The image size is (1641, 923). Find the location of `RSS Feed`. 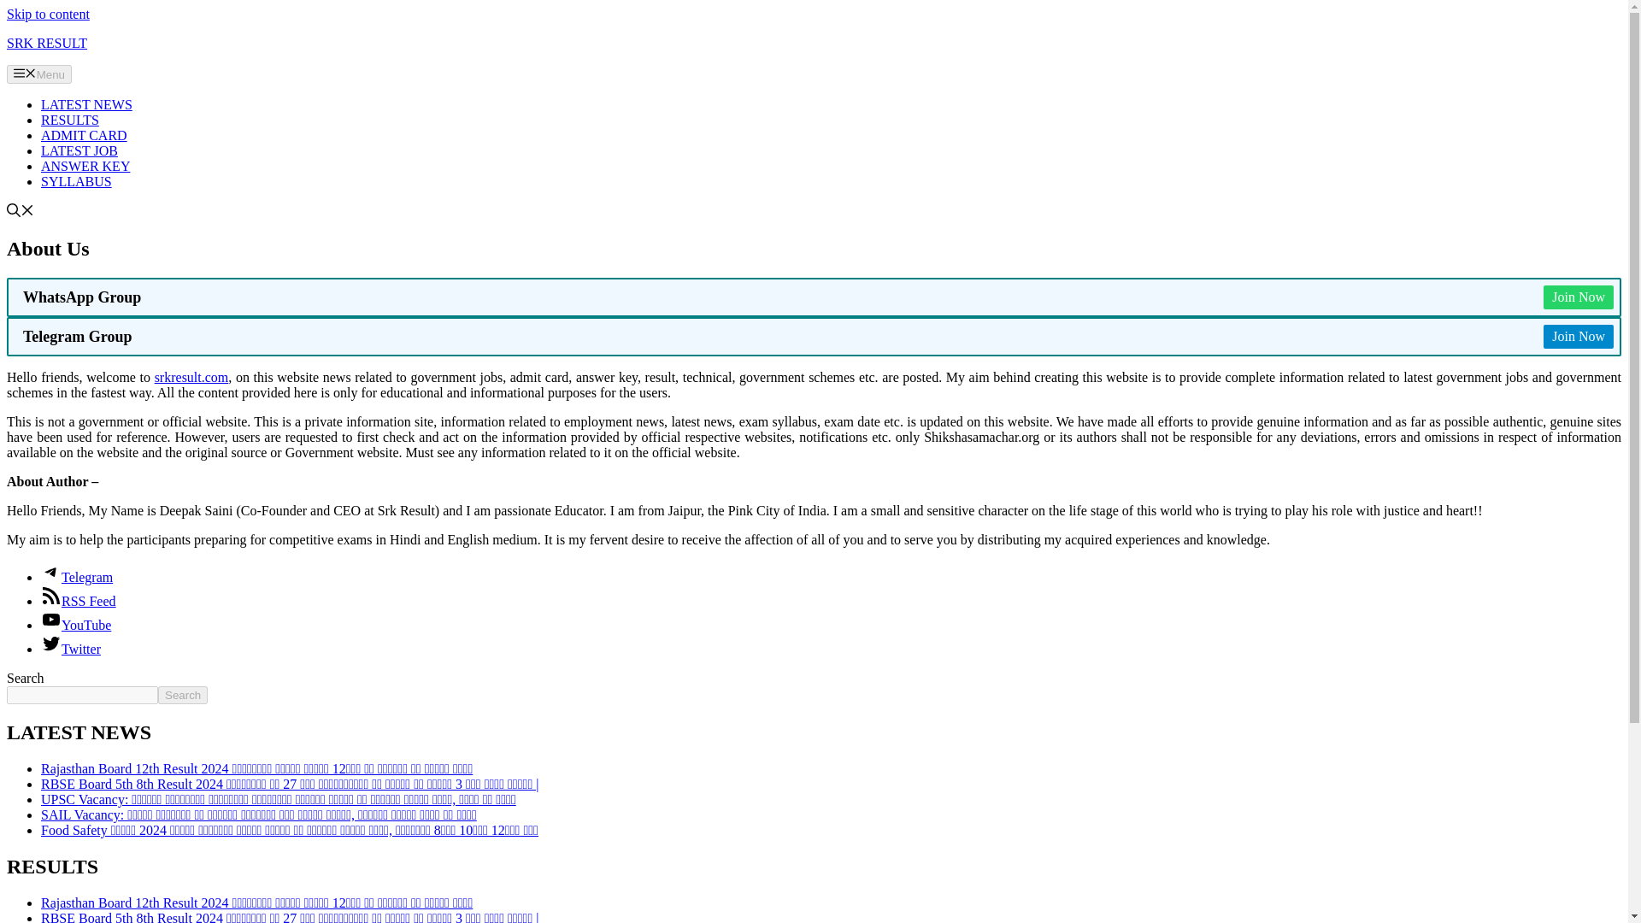

RSS Feed is located at coordinates (79, 601).